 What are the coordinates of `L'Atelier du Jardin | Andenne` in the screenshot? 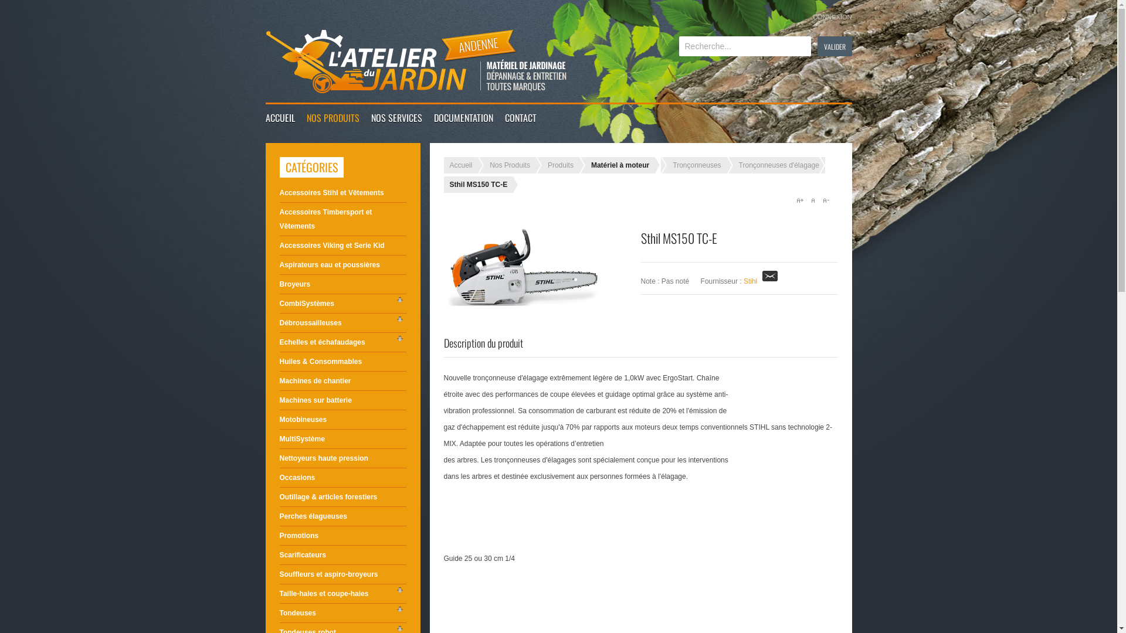 It's located at (416, 62).